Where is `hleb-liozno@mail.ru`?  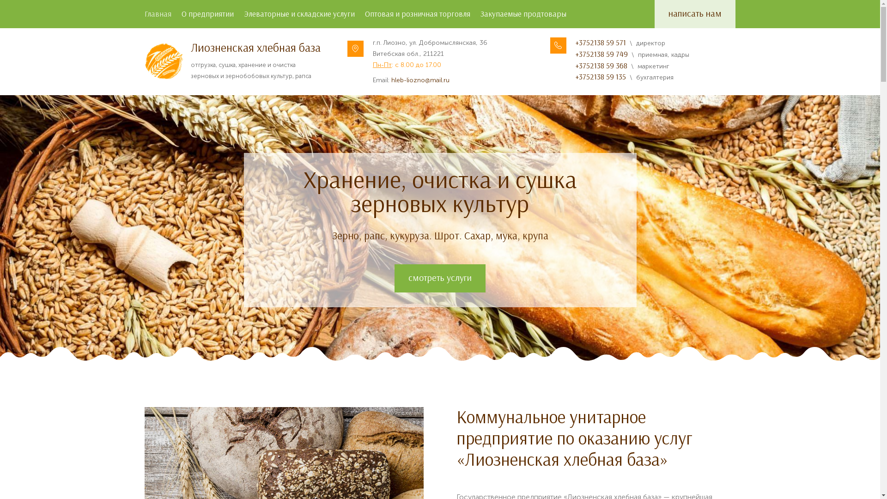
hleb-liozno@mail.ru is located at coordinates (420, 80).